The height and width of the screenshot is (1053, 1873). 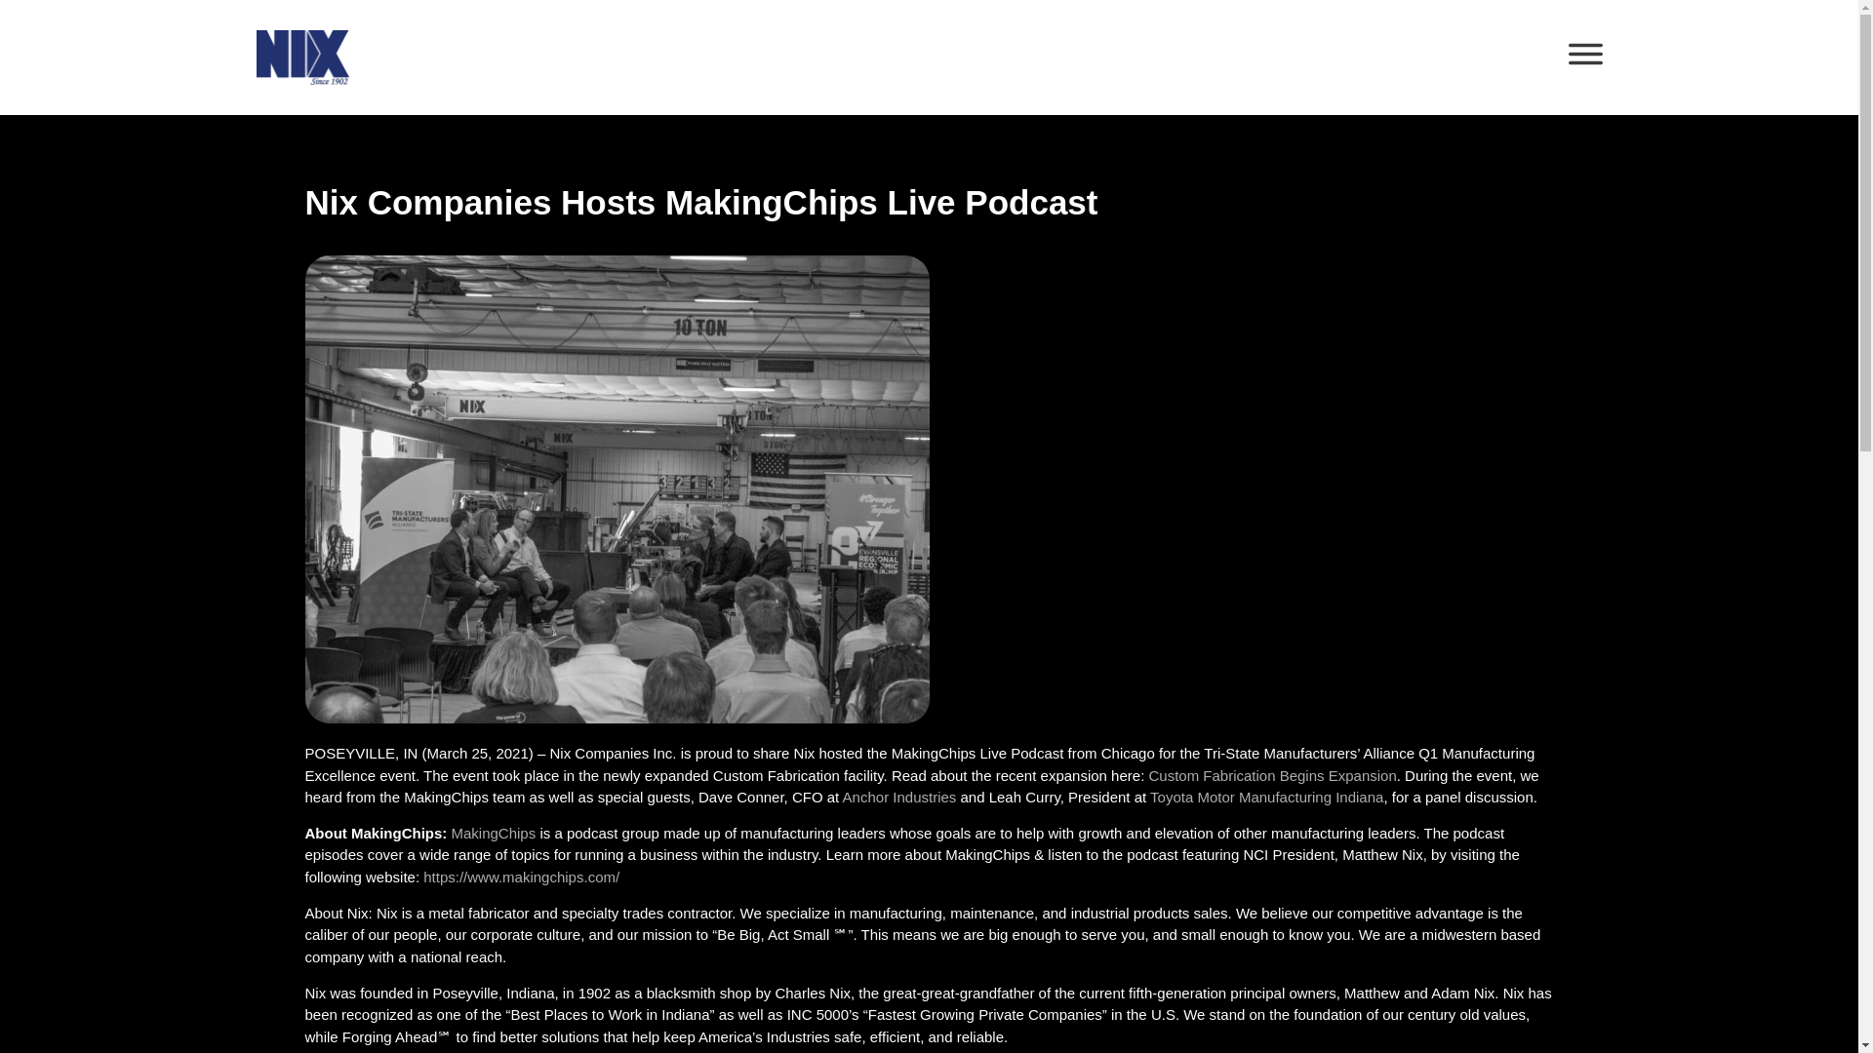 What do you see at coordinates (899, 797) in the screenshot?
I see `Anchor Industries` at bounding box center [899, 797].